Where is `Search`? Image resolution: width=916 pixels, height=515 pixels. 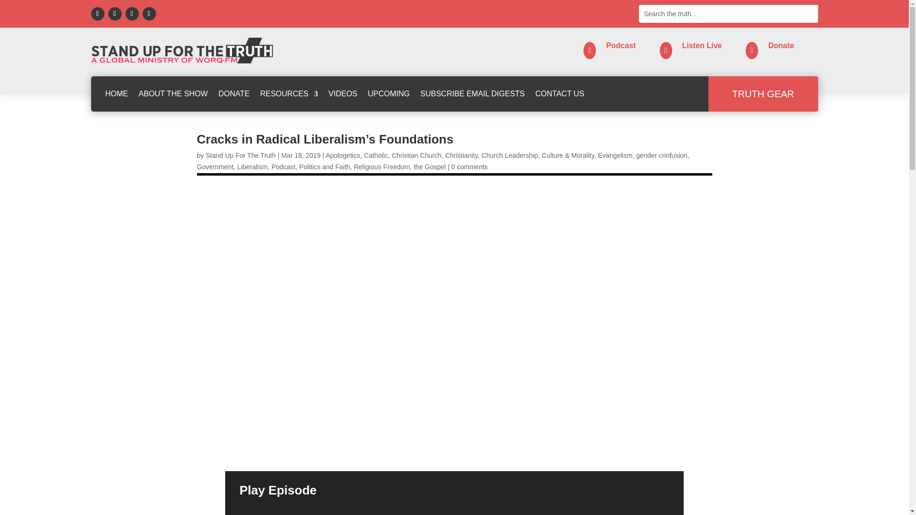
Search is located at coordinates (15, 9).